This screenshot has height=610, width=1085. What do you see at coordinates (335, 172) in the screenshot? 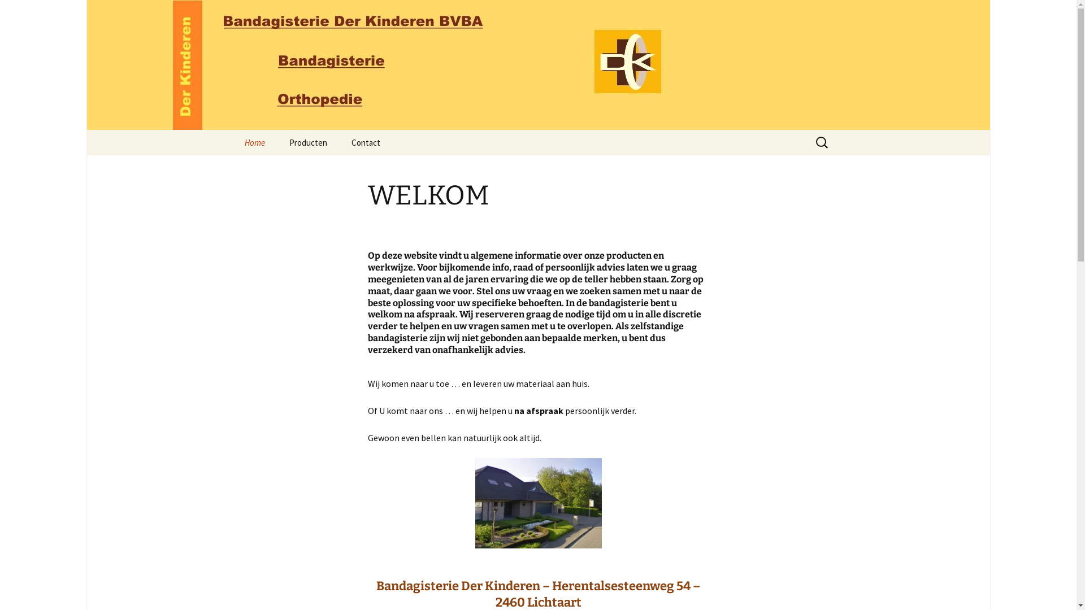
I see `Borstprothesen en lingerie` at bounding box center [335, 172].